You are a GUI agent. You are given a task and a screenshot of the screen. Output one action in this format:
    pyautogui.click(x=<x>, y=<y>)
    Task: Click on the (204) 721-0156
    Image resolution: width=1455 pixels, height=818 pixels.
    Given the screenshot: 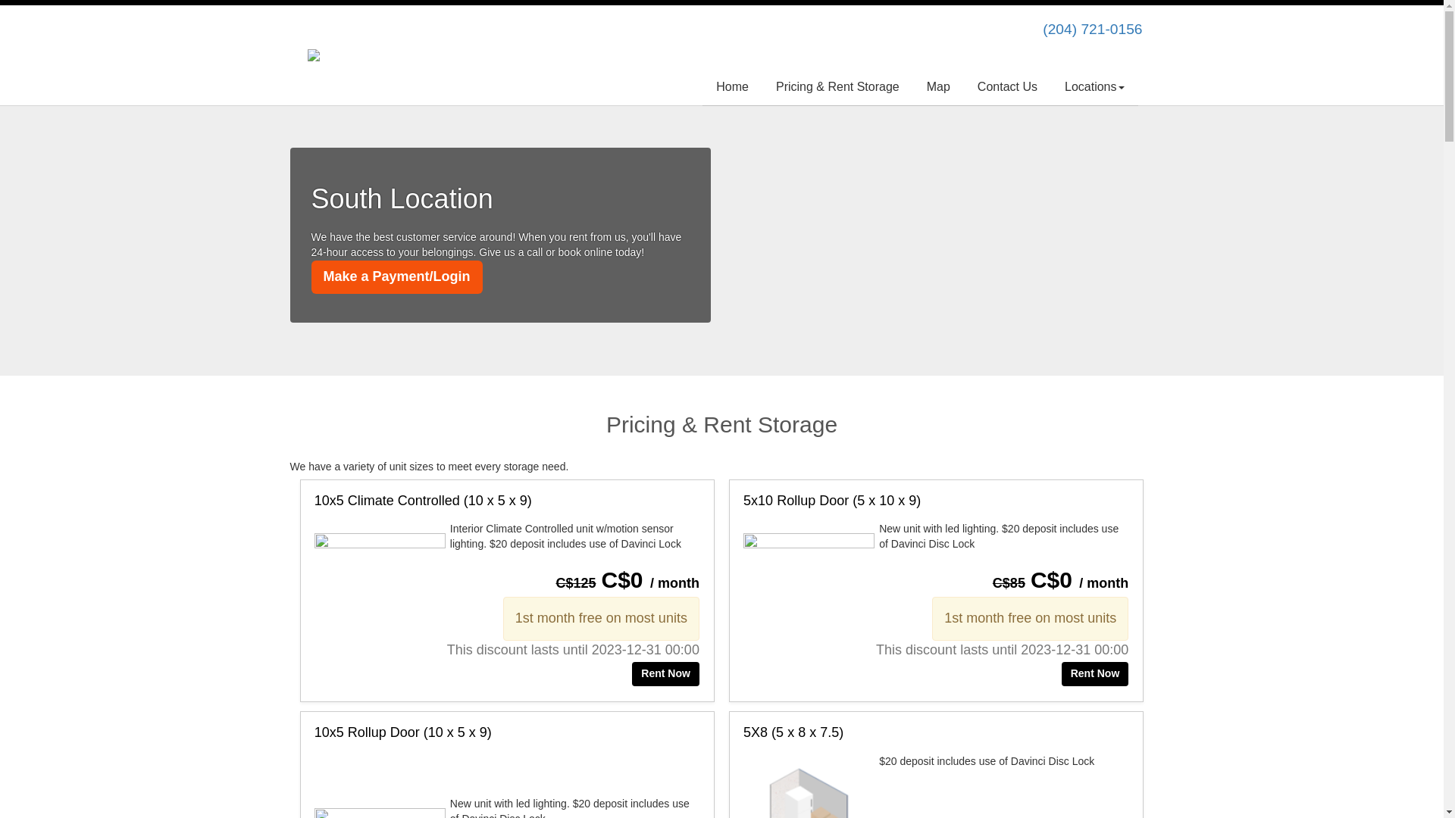 What is the action you would take?
    pyautogui.click(x=1093, y=29)
    